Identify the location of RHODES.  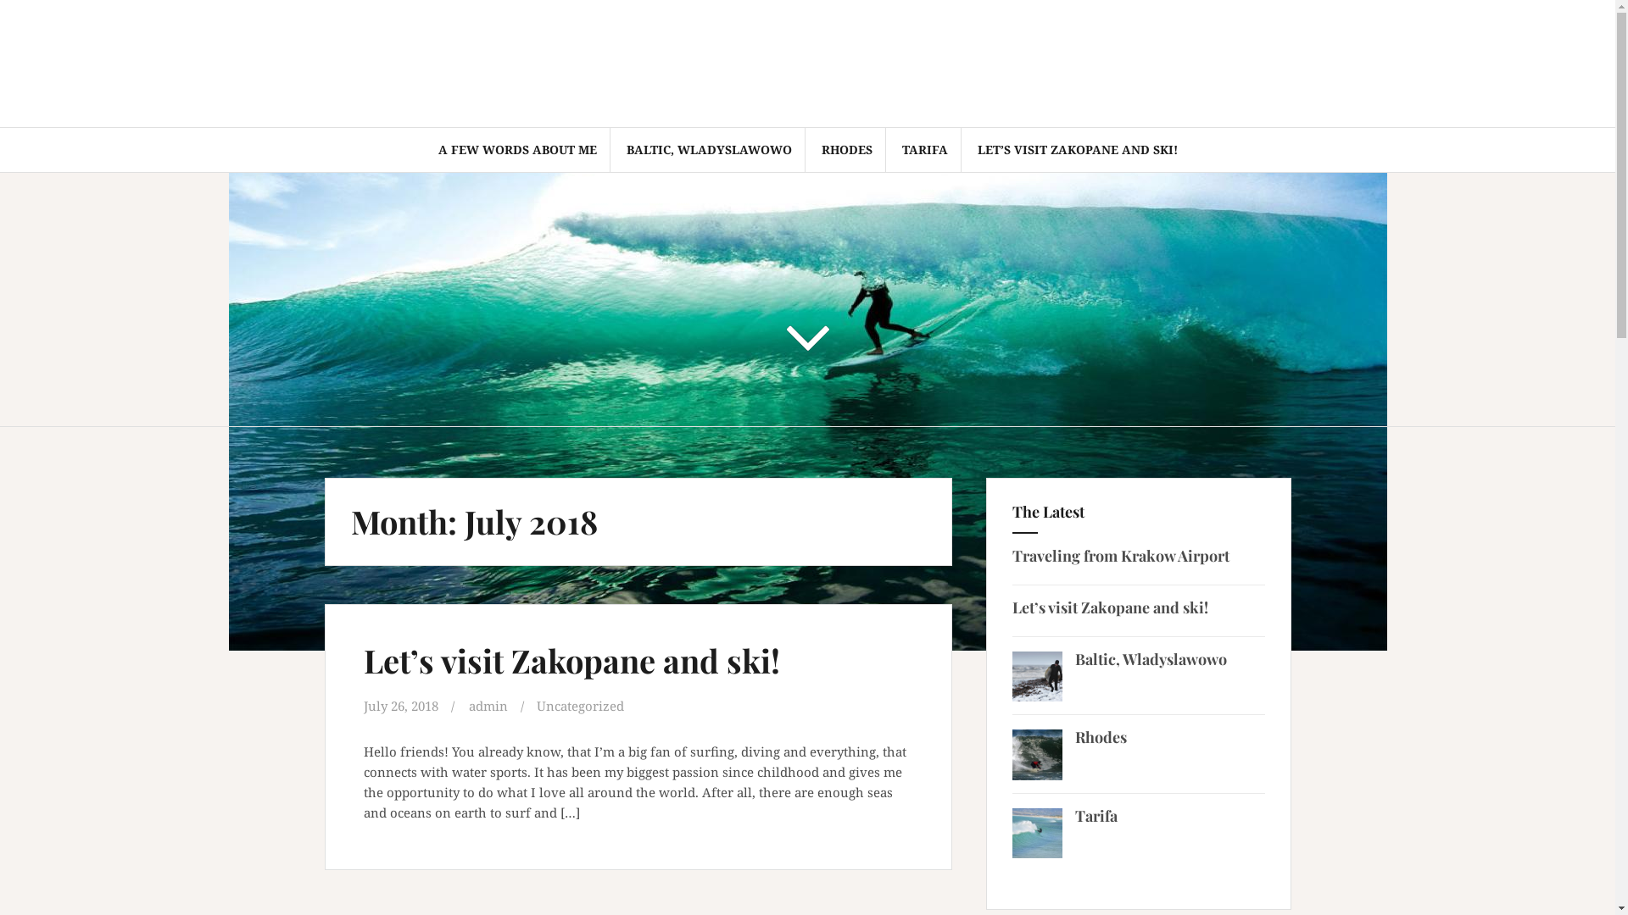
(846, 150).